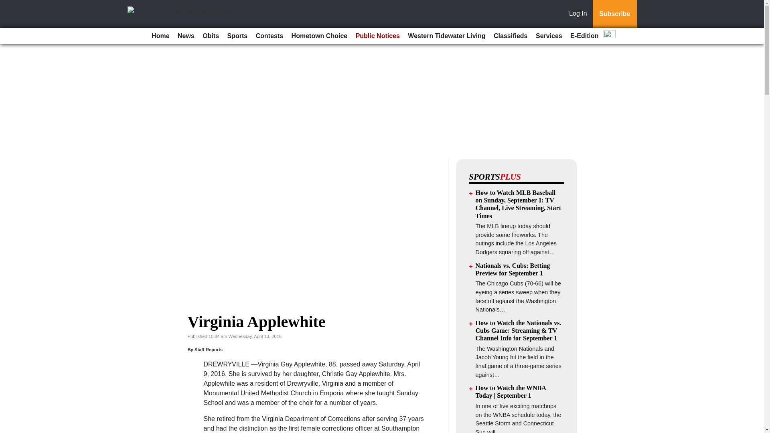 This screenshot has width=770, height=433. What do you see at coordinates (186, 36) in the screenshot?
I see `News` at bounding box center [186, 36].